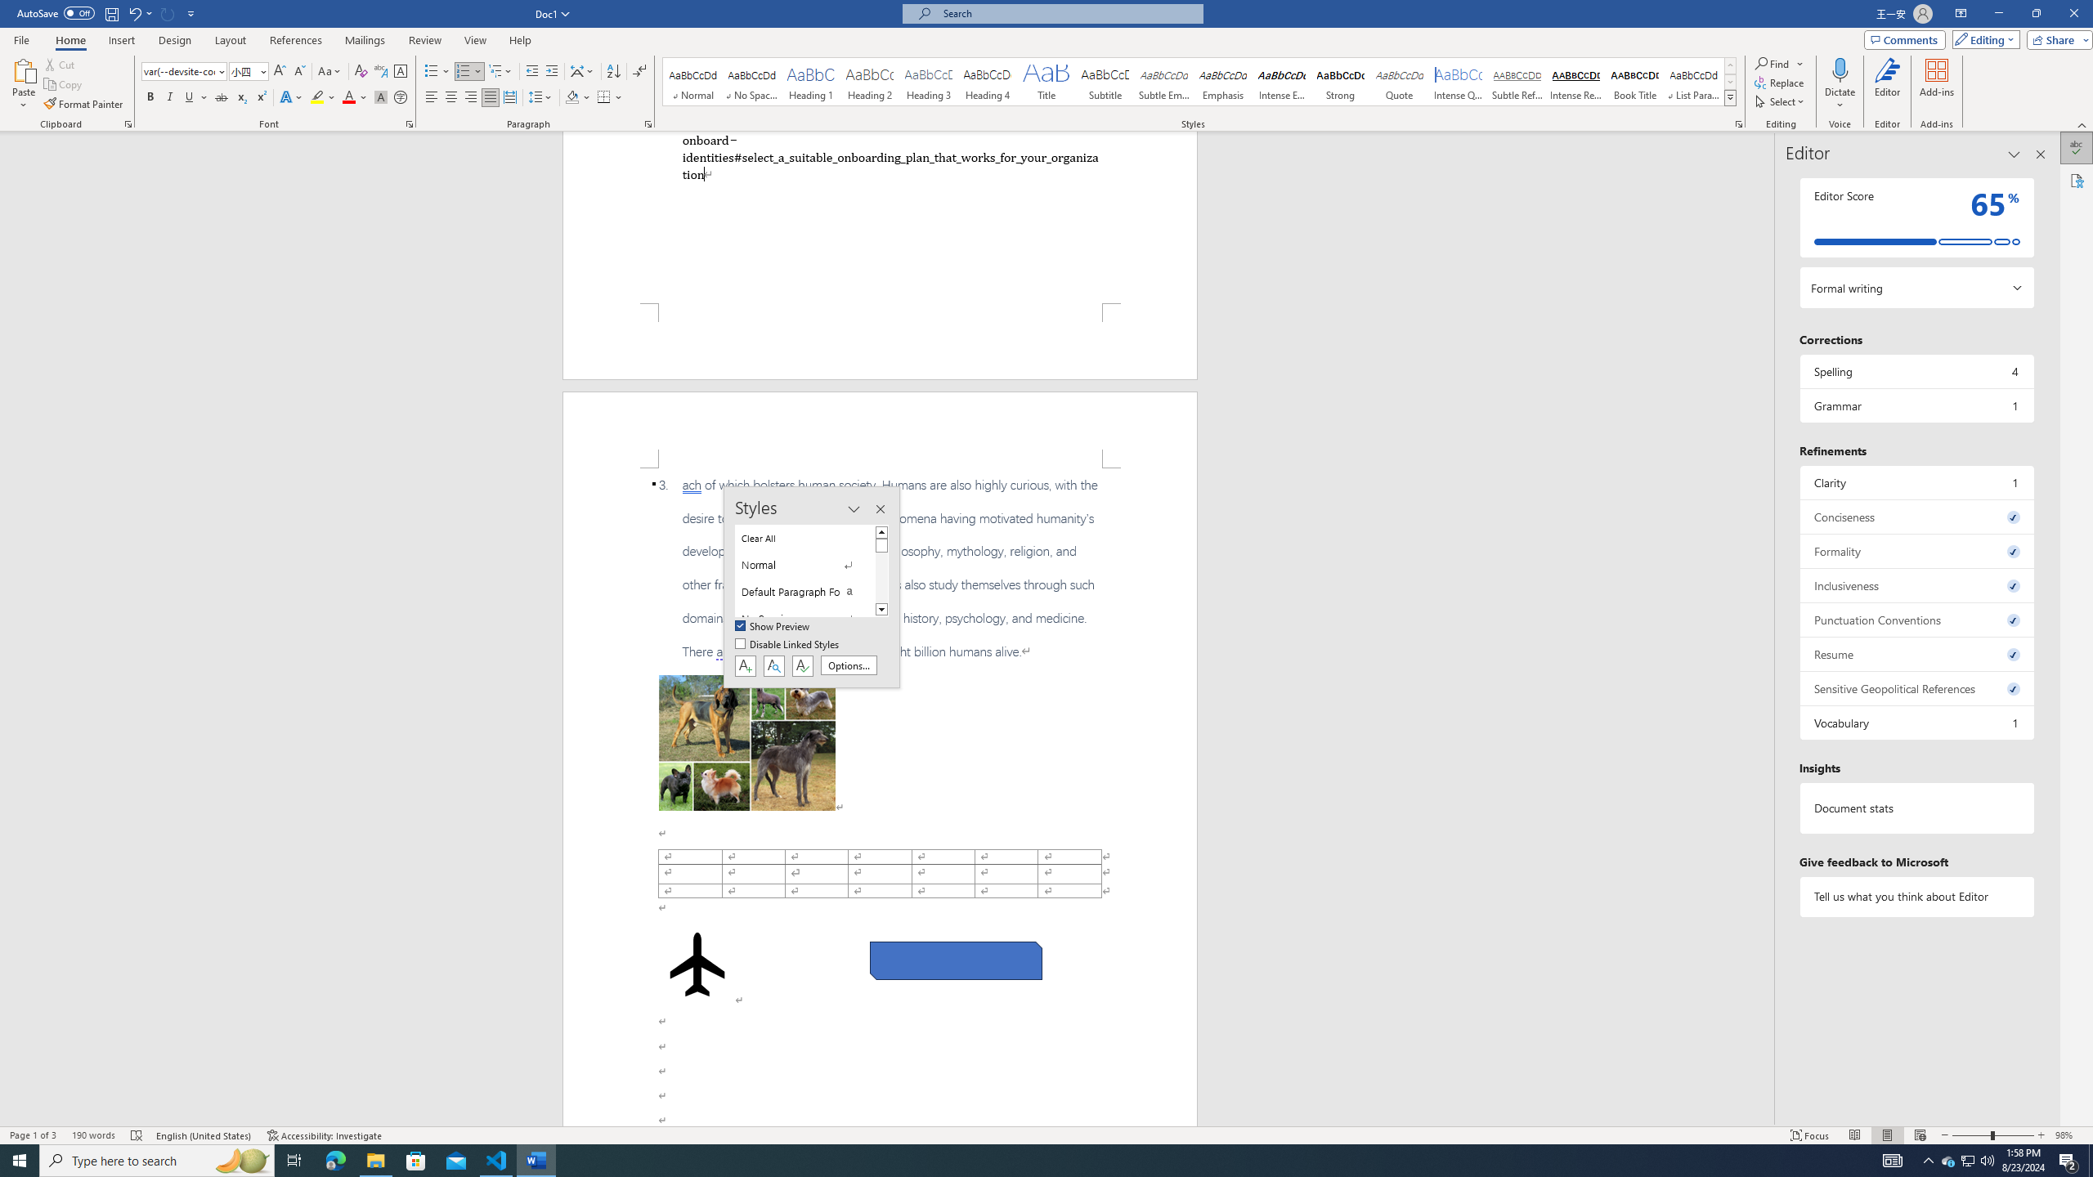 This screenshot has width=2093, height=1177. What do you see at coordinates (365, 40) in the screenshot?
I see `Mailings` at bounding box center [365, 40].